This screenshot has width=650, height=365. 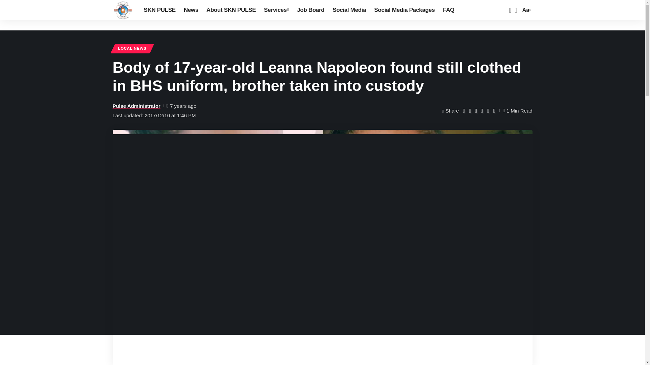 I want to click on FAQ, so click(x=448, y=10).